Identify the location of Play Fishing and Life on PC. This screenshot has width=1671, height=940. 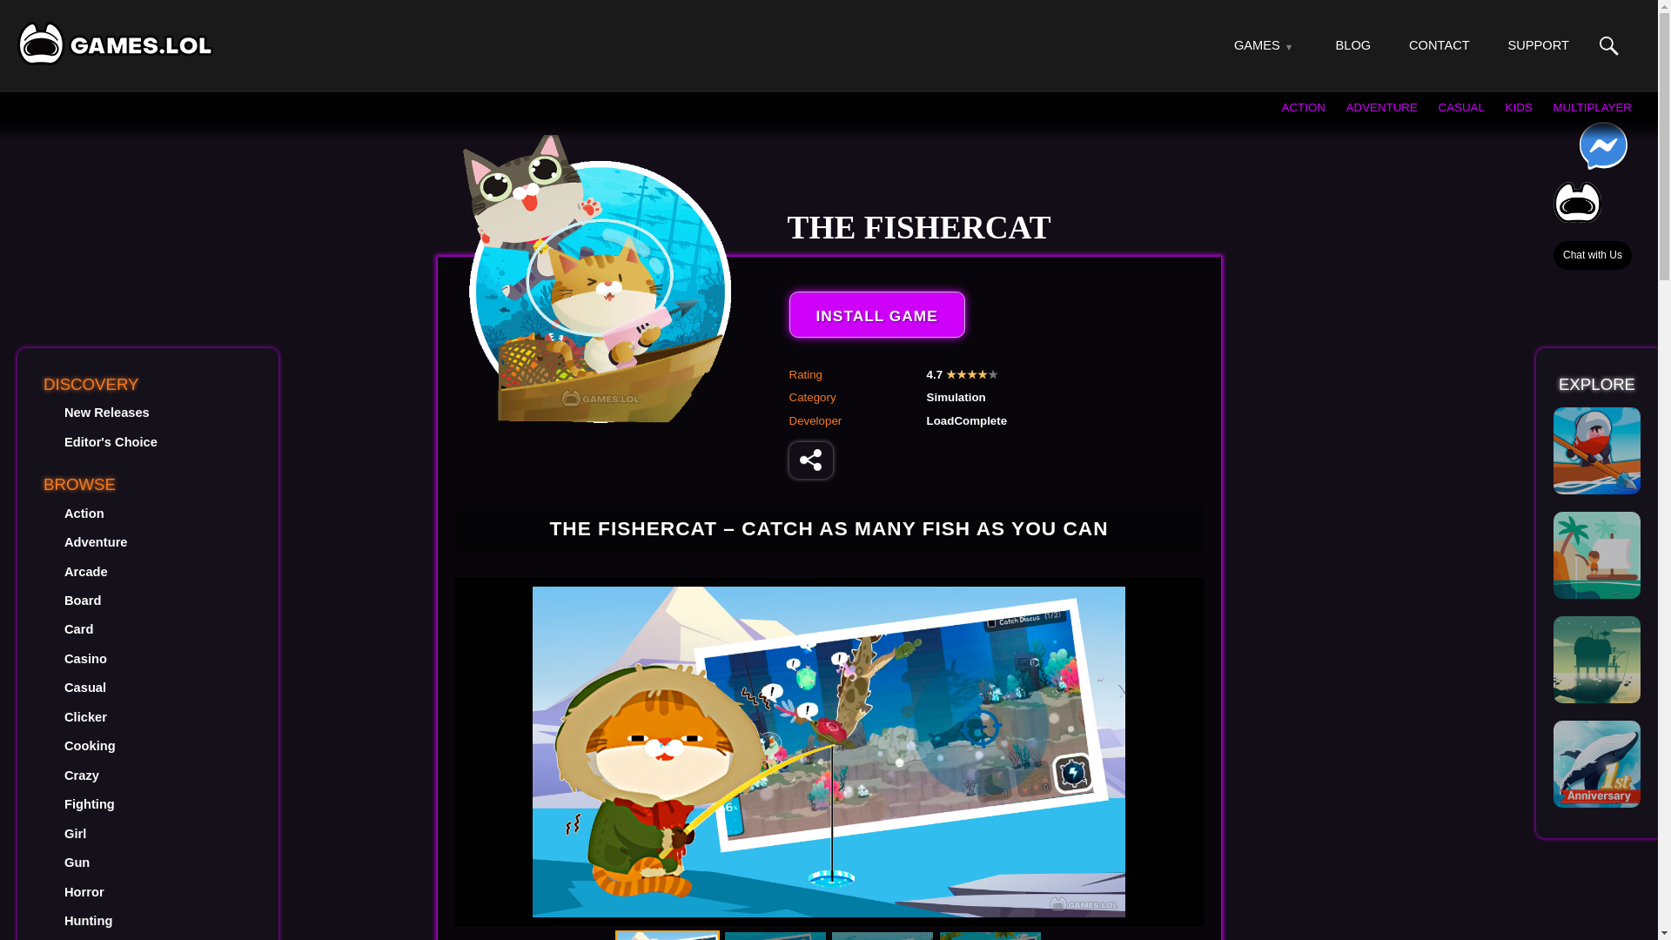
(1597, 660).